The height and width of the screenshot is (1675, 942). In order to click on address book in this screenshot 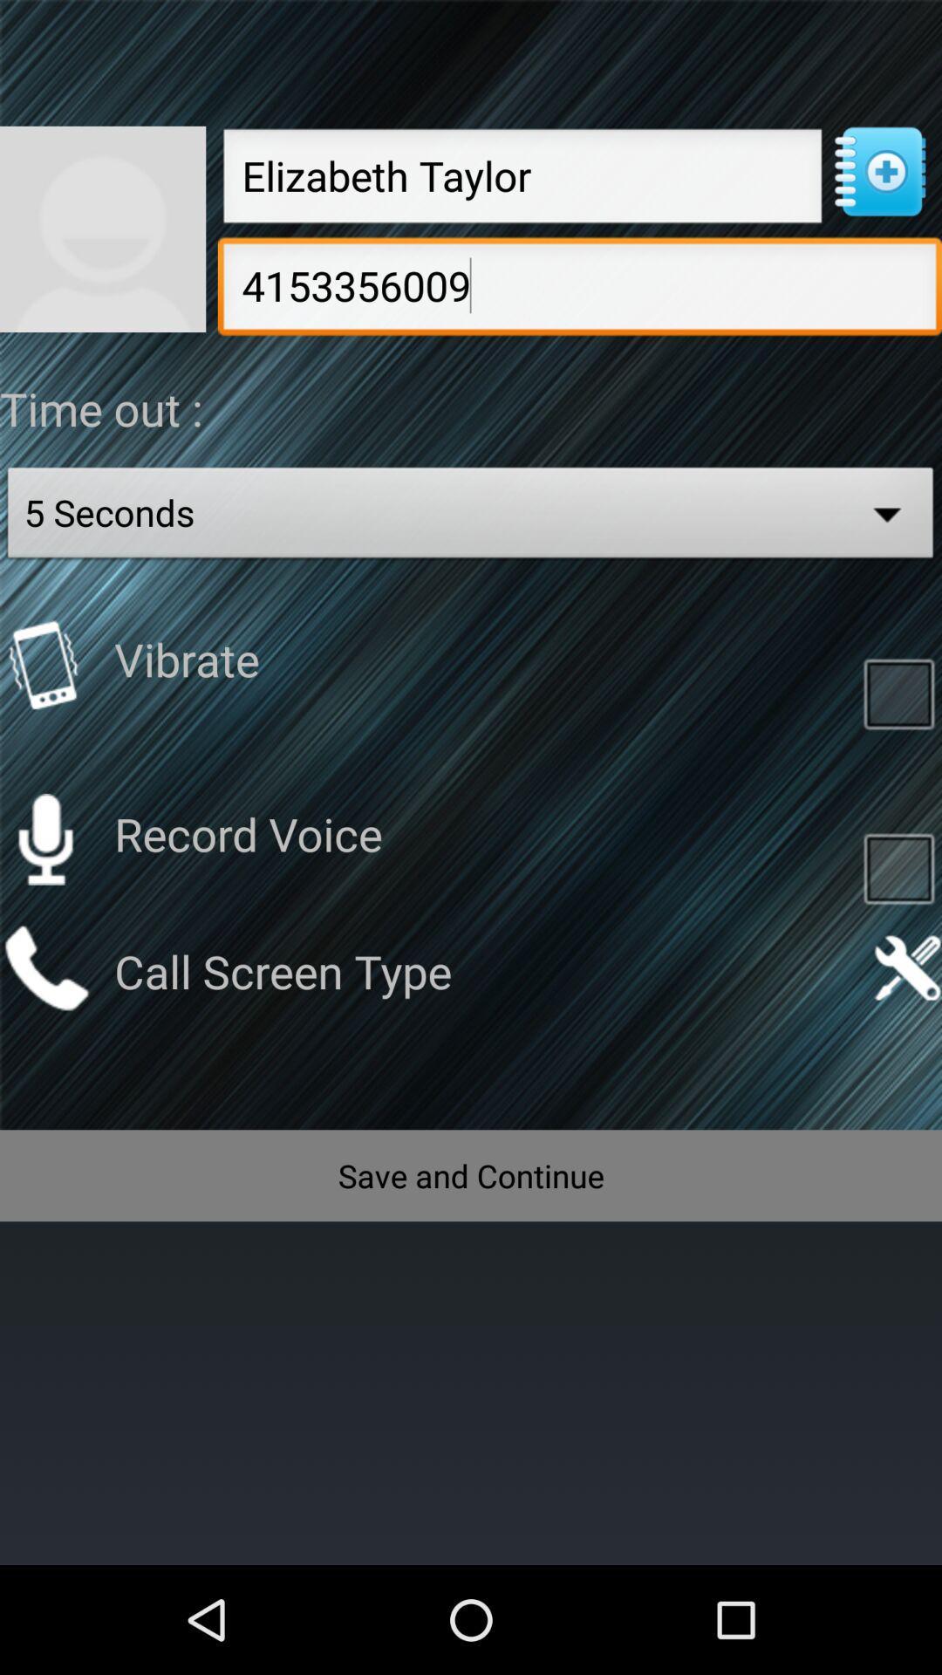, I will do `click(879, 171)`.